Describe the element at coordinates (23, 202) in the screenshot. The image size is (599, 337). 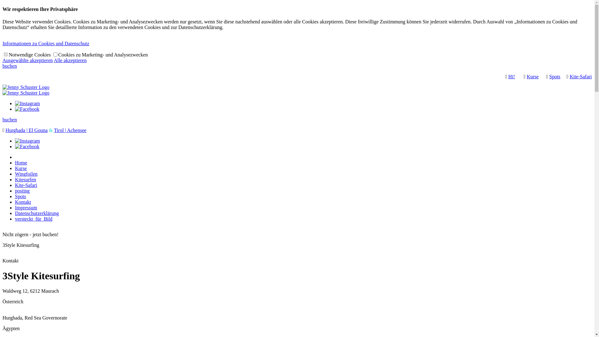
I see `Kontakt` at that location.